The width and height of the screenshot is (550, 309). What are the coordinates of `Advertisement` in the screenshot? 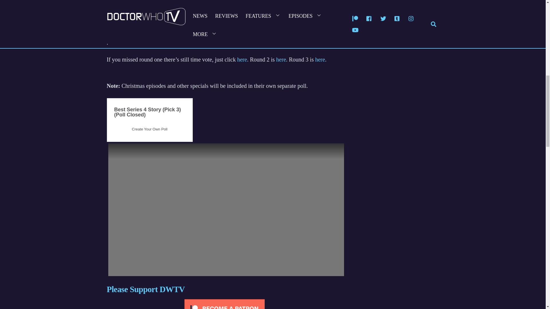 It's located at (224, 18).